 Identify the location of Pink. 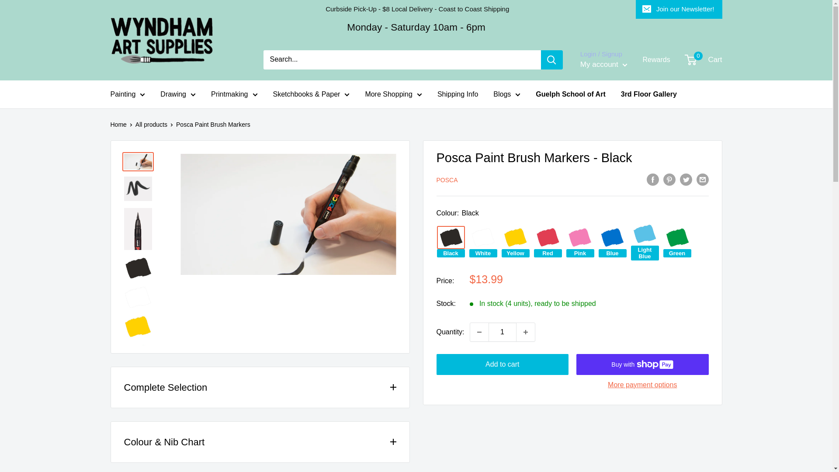
(580, 238).